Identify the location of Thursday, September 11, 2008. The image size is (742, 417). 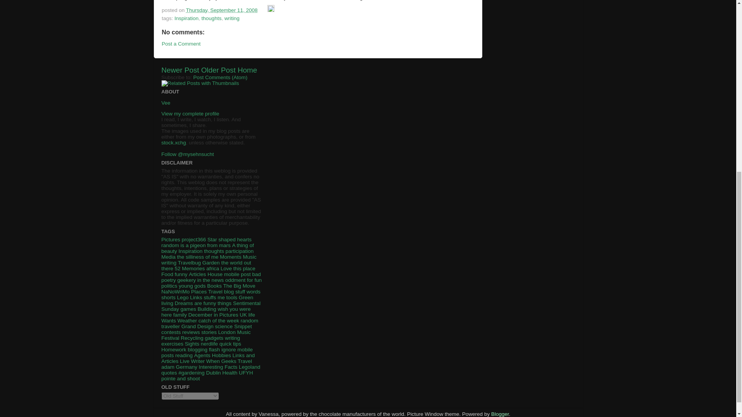
(222, 10).